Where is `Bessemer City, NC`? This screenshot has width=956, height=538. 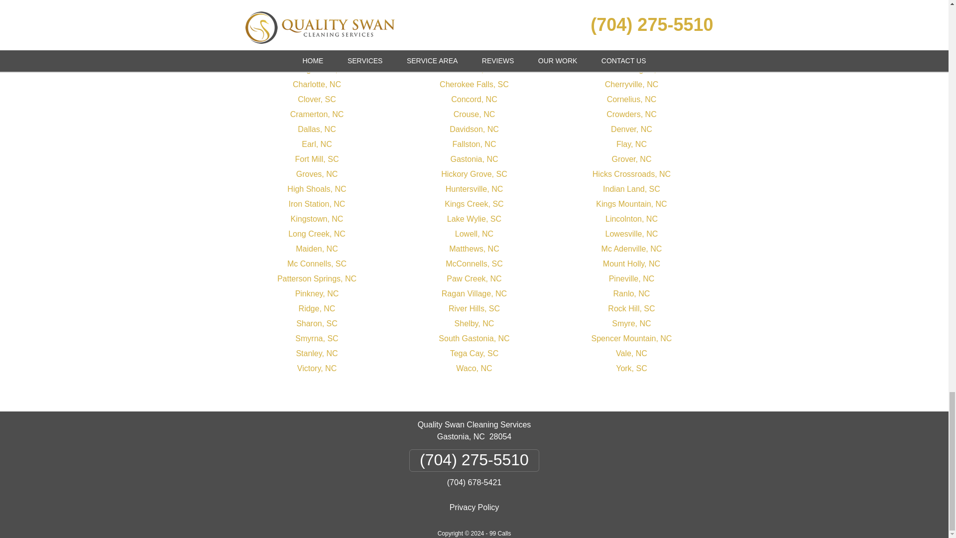 Bessemer City, NC is located at coordinates (631, 39).